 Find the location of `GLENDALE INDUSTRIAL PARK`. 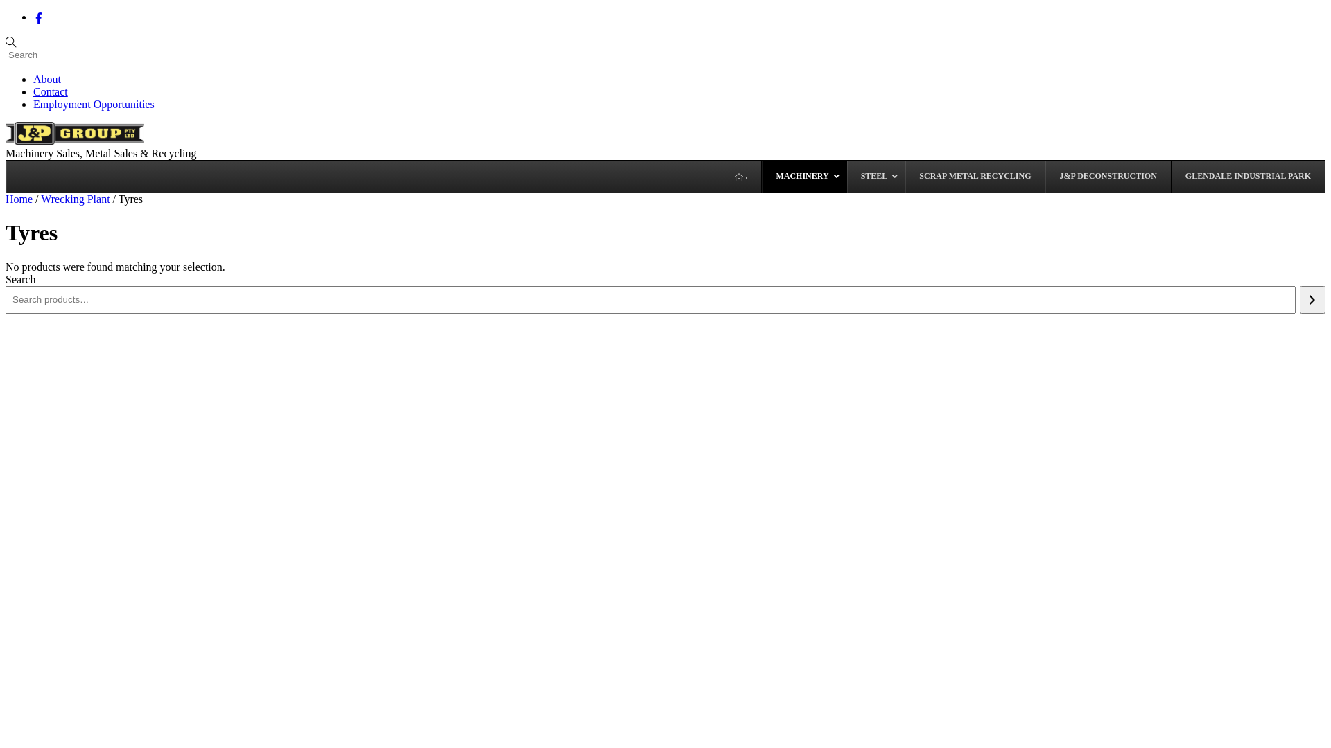

GLENDALE INDUSTRIAL PARK is located at coordinates (1248, 177).